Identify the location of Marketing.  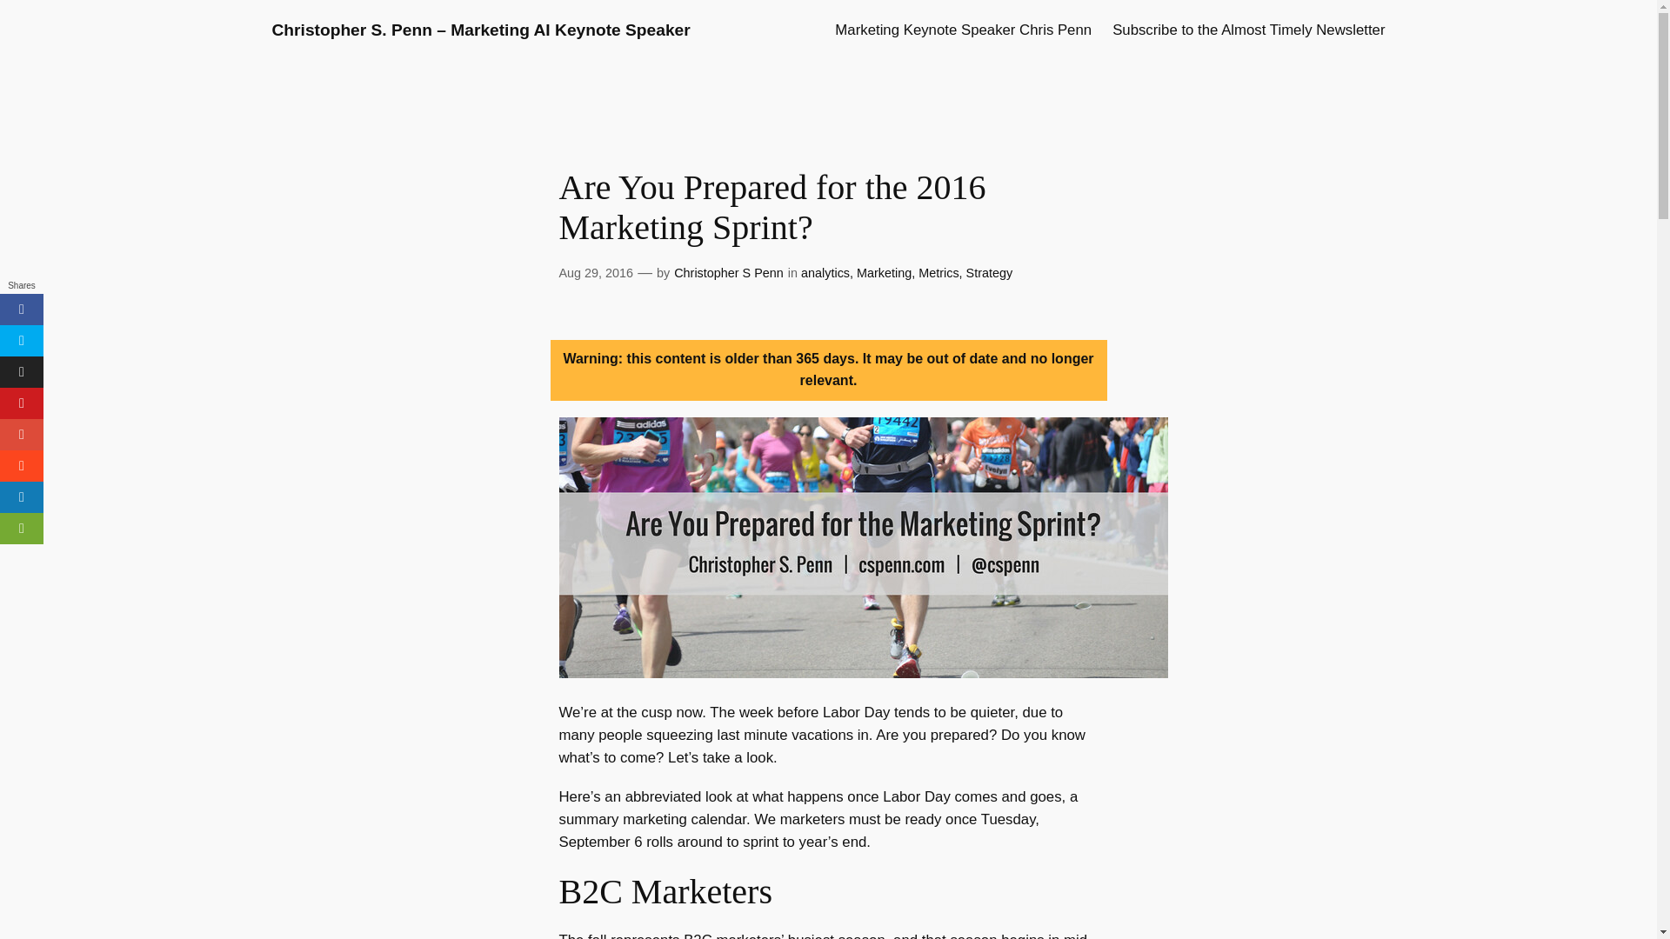
(884, 272).